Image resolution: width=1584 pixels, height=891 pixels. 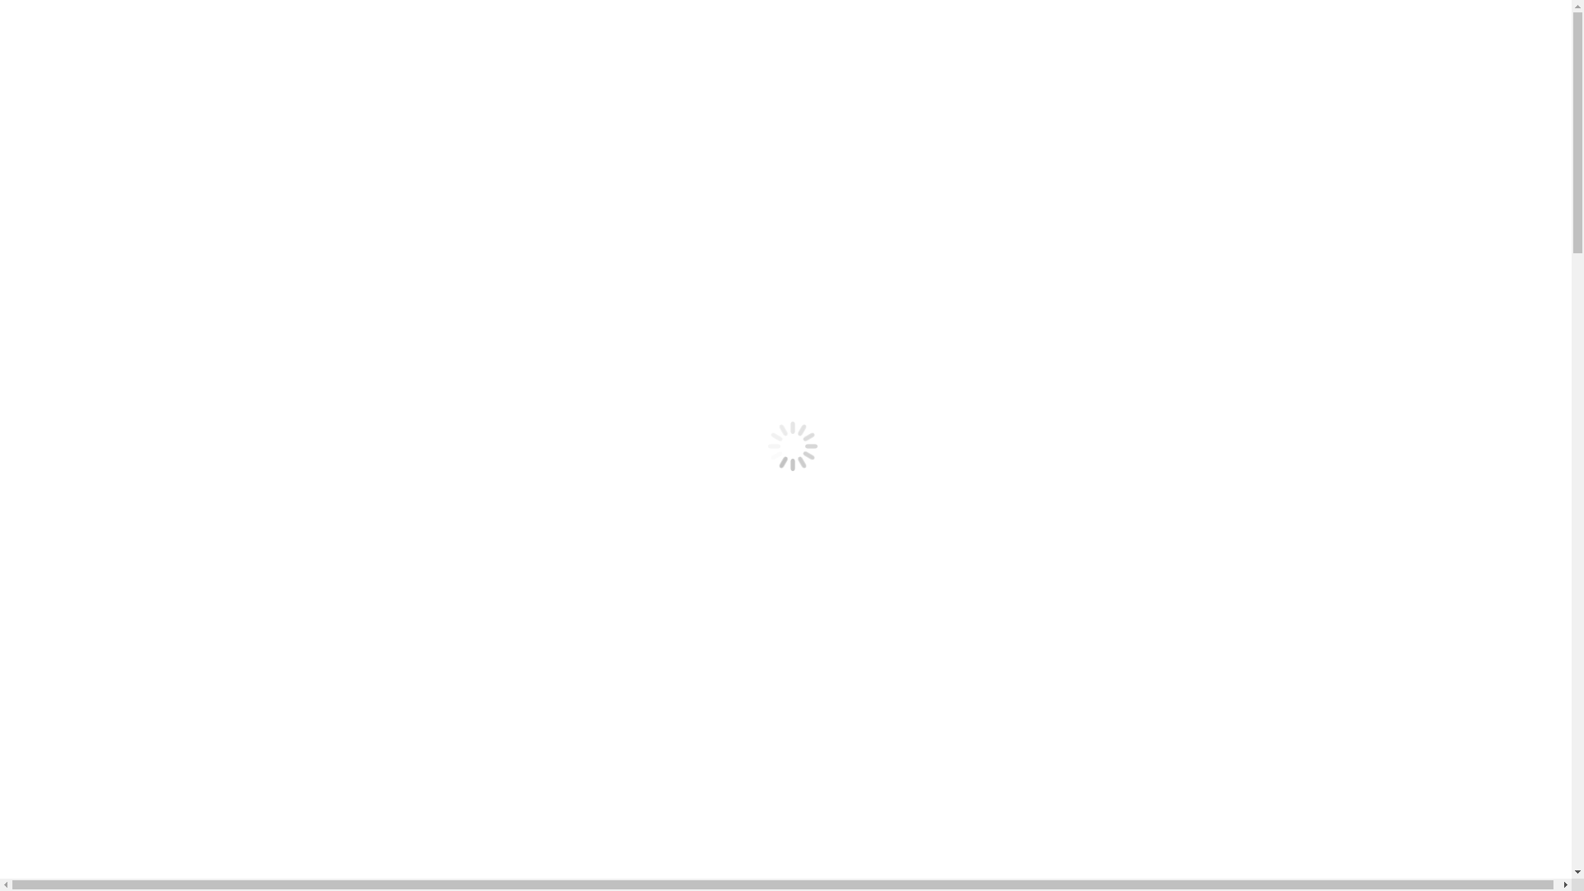 What do you see at coordinates (62, 521) in the screenshot?
I see `Services` at bounding box center [62, 521].